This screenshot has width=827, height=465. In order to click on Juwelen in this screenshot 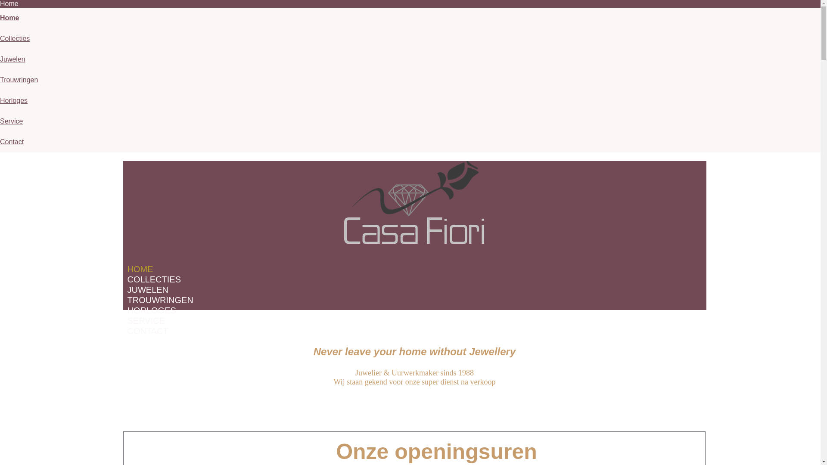, I will do `click(13, 59)`.